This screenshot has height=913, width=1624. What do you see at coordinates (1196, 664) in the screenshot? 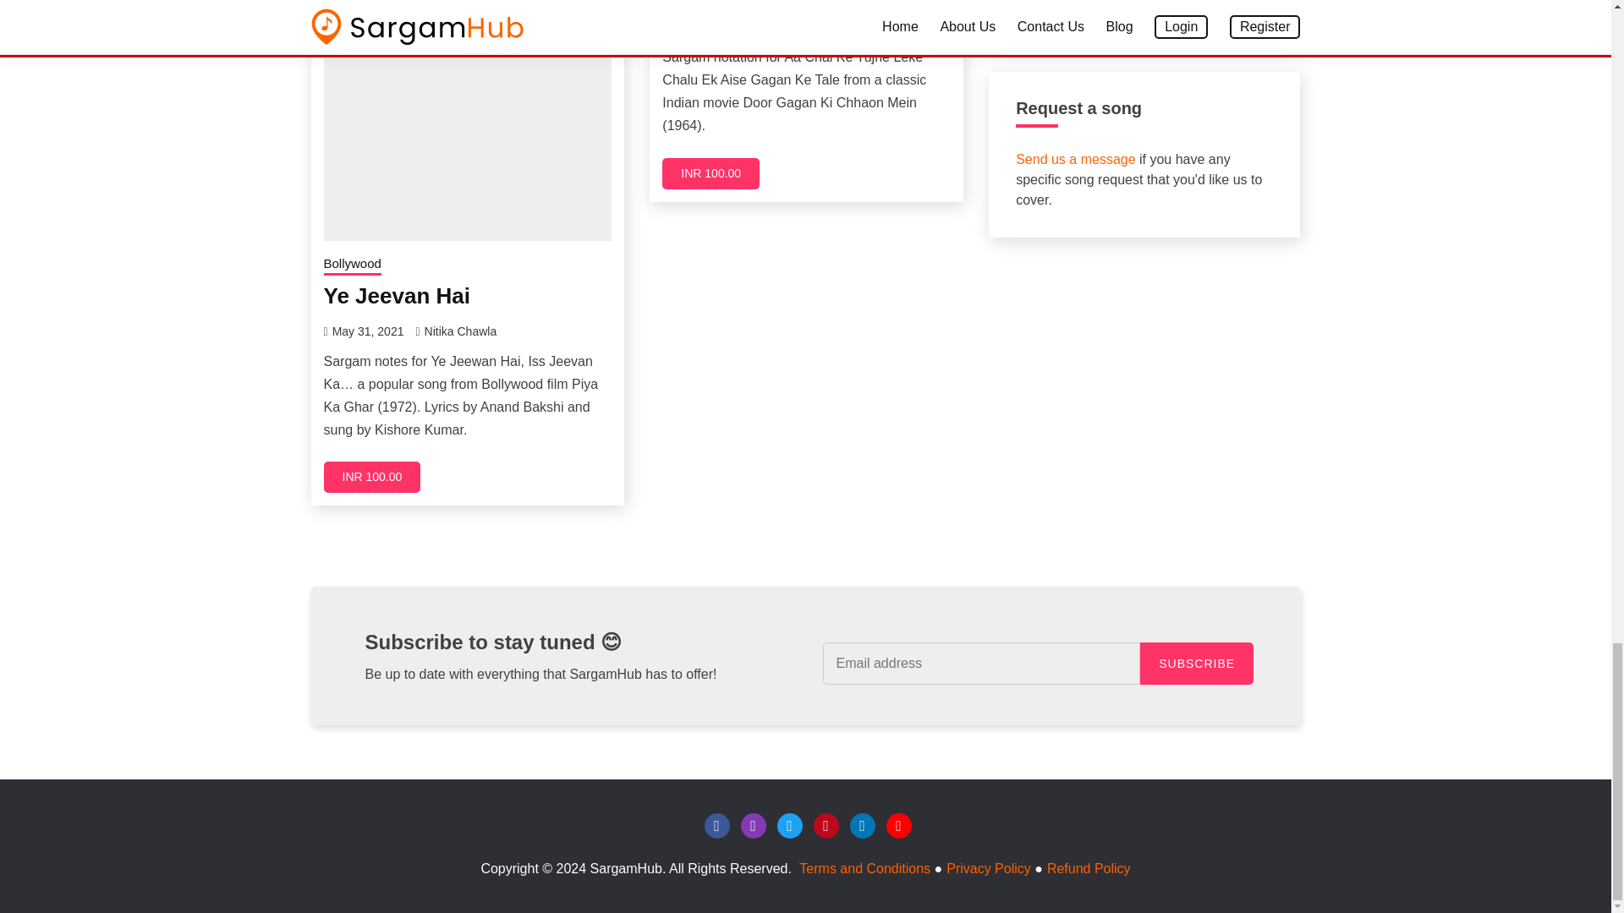
I see `Subscribe` at bounding box center [1196, 664].